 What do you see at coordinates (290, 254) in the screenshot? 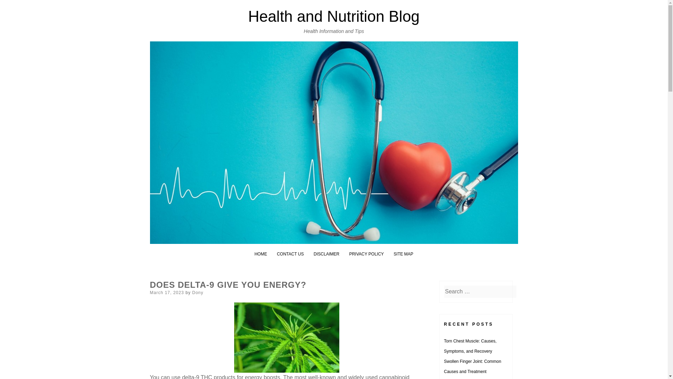
I see `CONTACT US` at bounding box center [290, 254].